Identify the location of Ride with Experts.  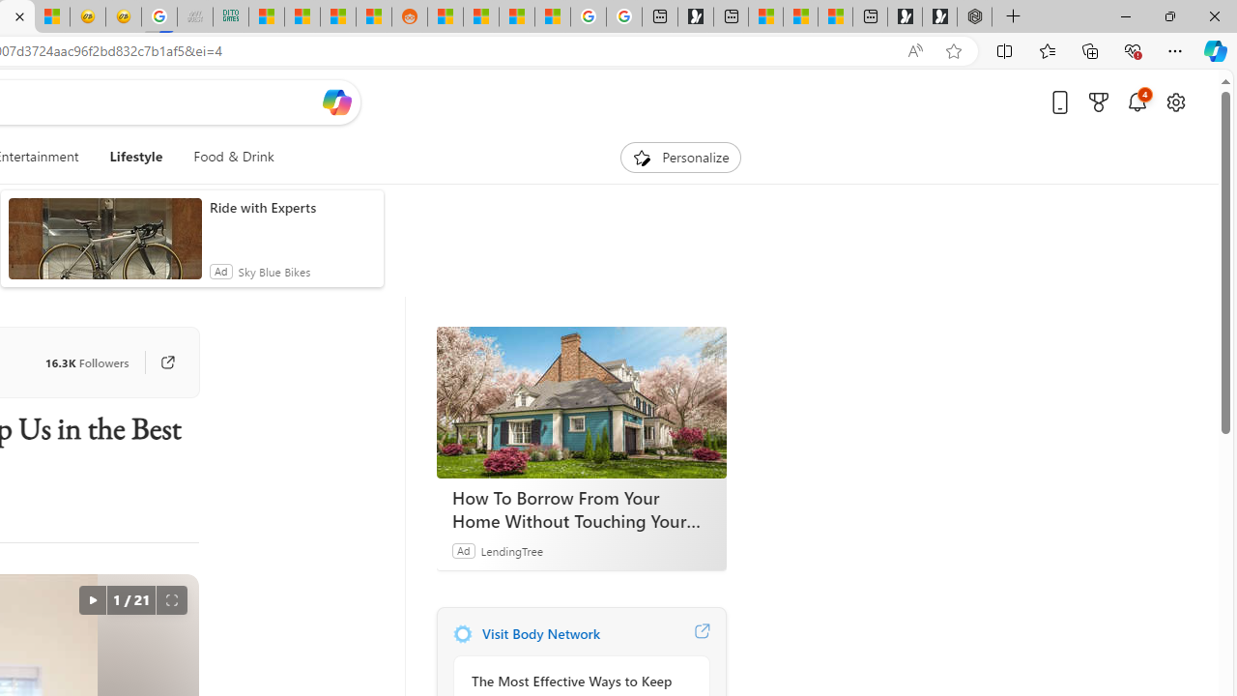
(292, 207).